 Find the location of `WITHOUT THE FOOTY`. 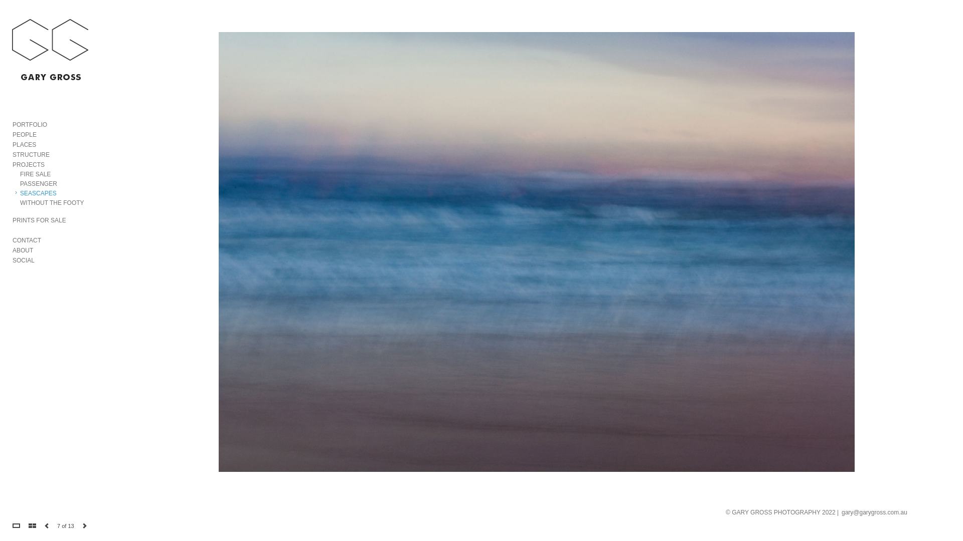

WITHOUT THE FOOTY is located at coordinates (52, 203).